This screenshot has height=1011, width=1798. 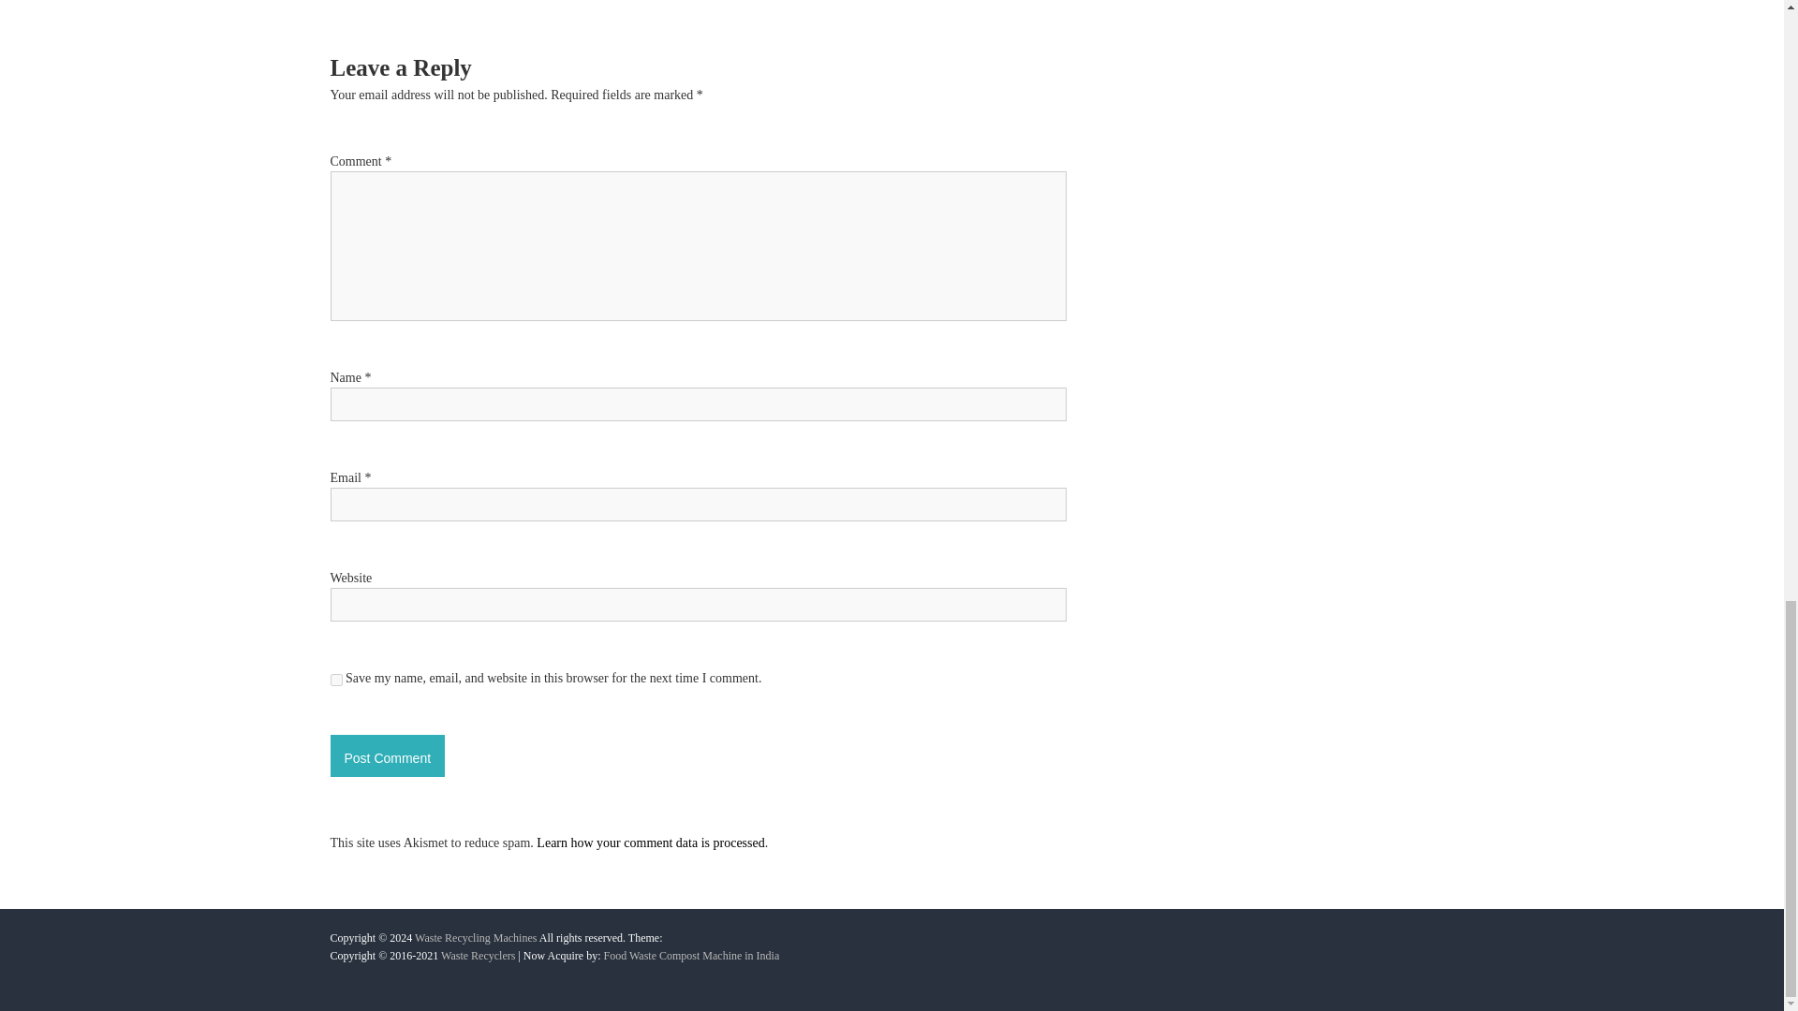 What do you see at coordinates (650, 842) in the screenshot?
I see `Learn how your comment data is processed` at bounding box center [650, 842].